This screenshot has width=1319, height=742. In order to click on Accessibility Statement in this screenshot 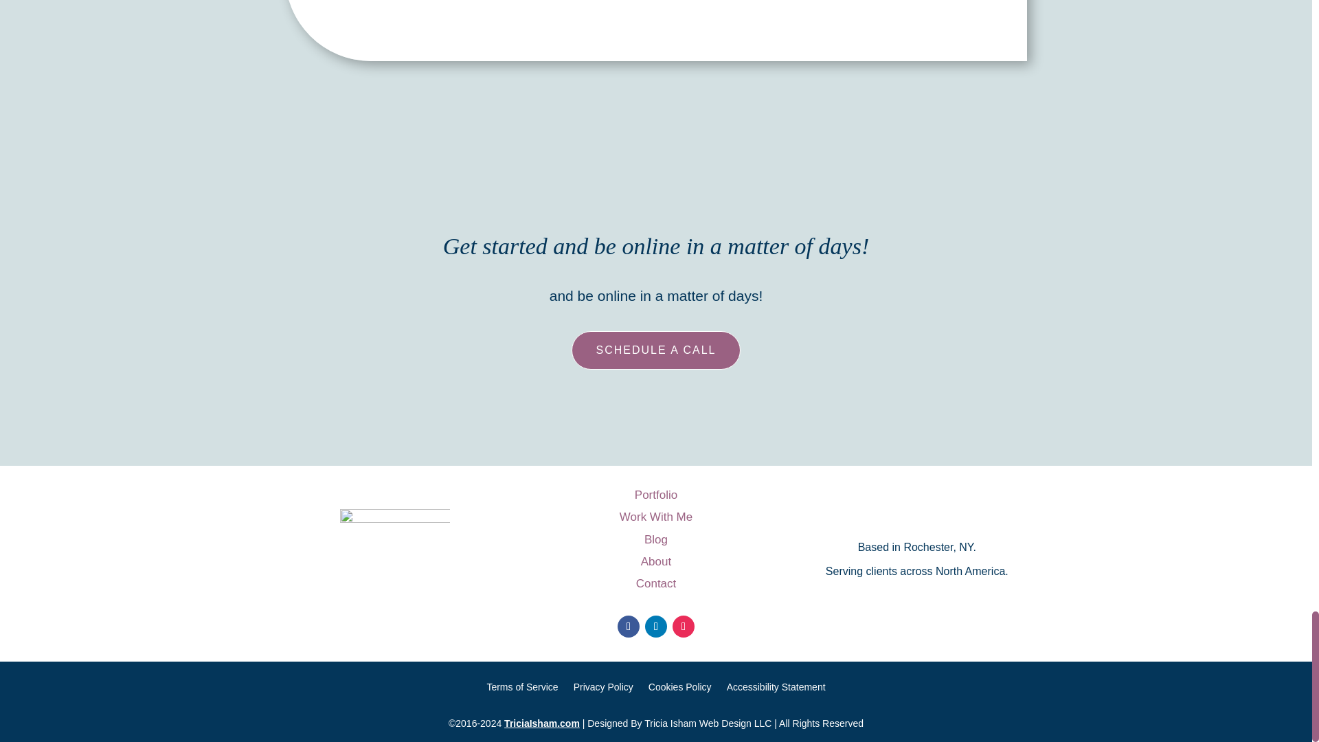, I will do `click(776, 690)`.